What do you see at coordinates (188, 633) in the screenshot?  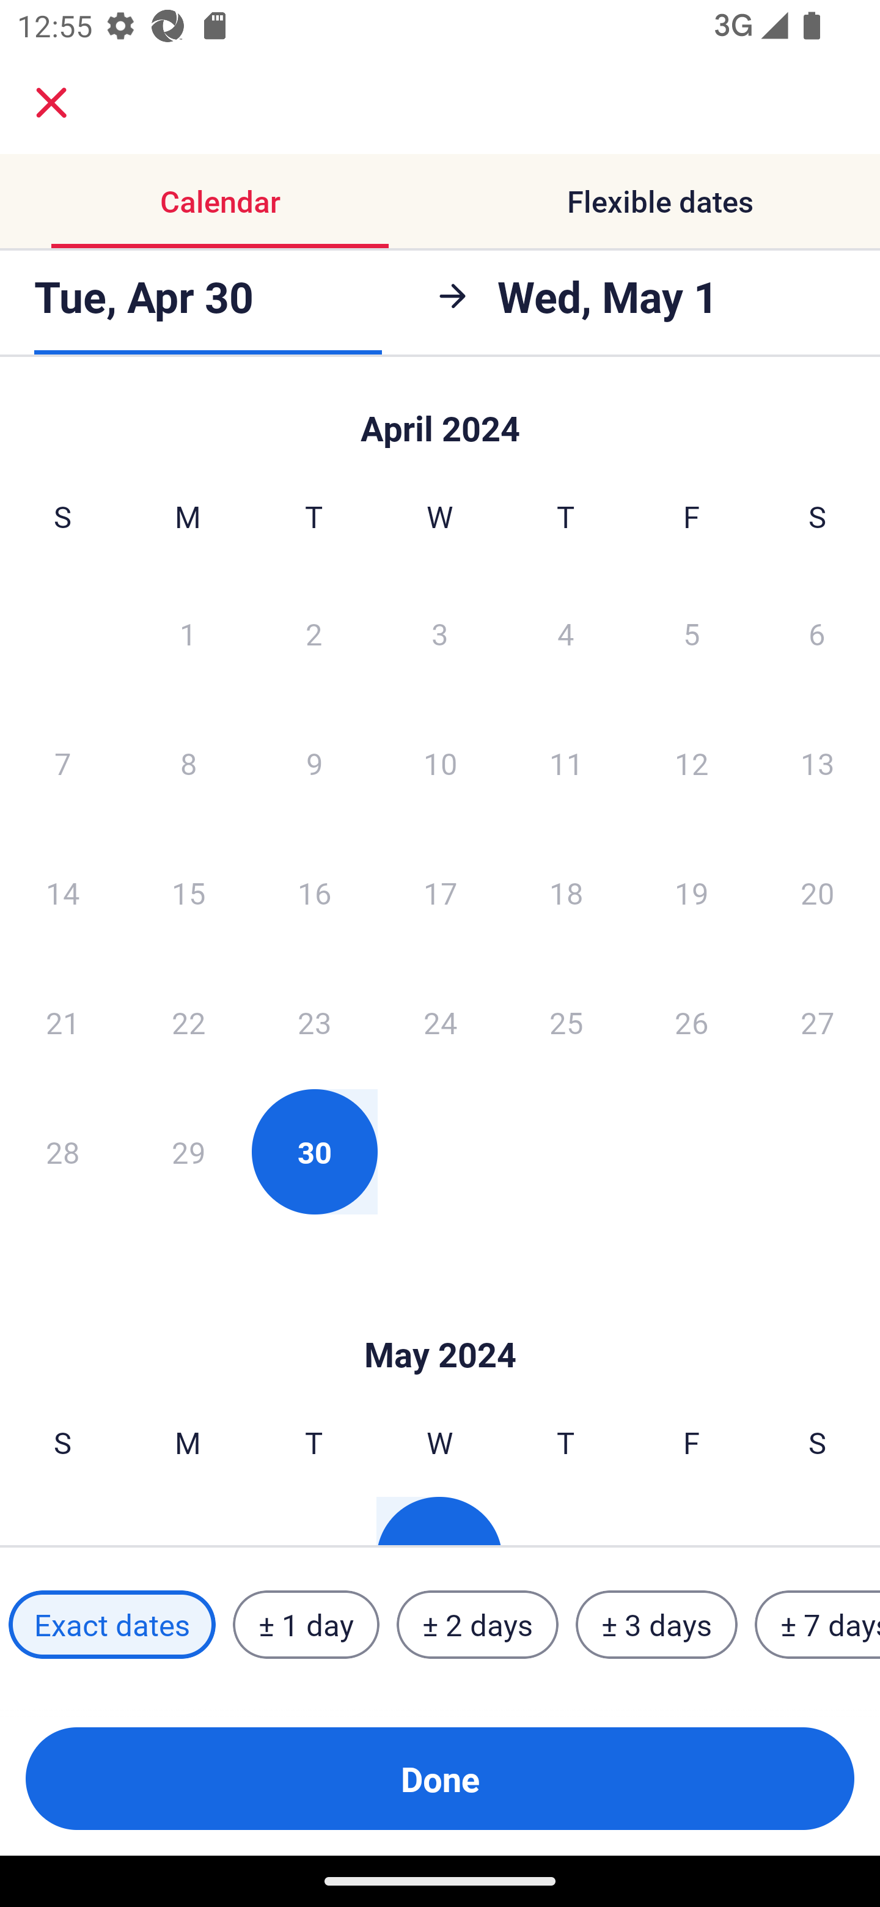 I see `1 Monday, April 1, 2024` at bounding box center [188, 633].